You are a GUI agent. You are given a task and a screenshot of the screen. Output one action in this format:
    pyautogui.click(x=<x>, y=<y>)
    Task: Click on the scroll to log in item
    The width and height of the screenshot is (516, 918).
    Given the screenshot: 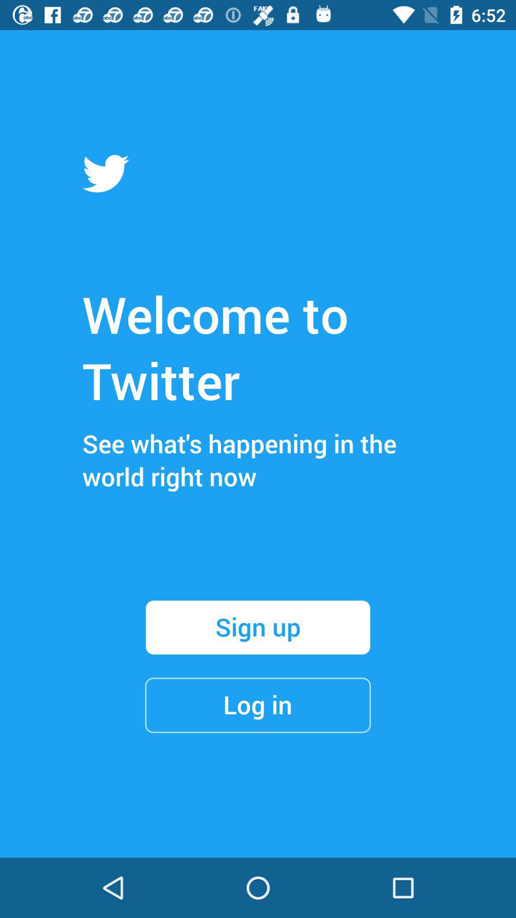 What is the action you would take?
    pyautogui.click(x=258, y=705)
    